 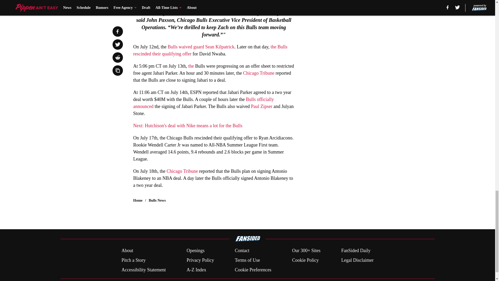 What do you see at coordinates (210, 50) in the screenshot?
I see `the Bulls rescinded their qualifying offer` at bounding box center [210, 50].